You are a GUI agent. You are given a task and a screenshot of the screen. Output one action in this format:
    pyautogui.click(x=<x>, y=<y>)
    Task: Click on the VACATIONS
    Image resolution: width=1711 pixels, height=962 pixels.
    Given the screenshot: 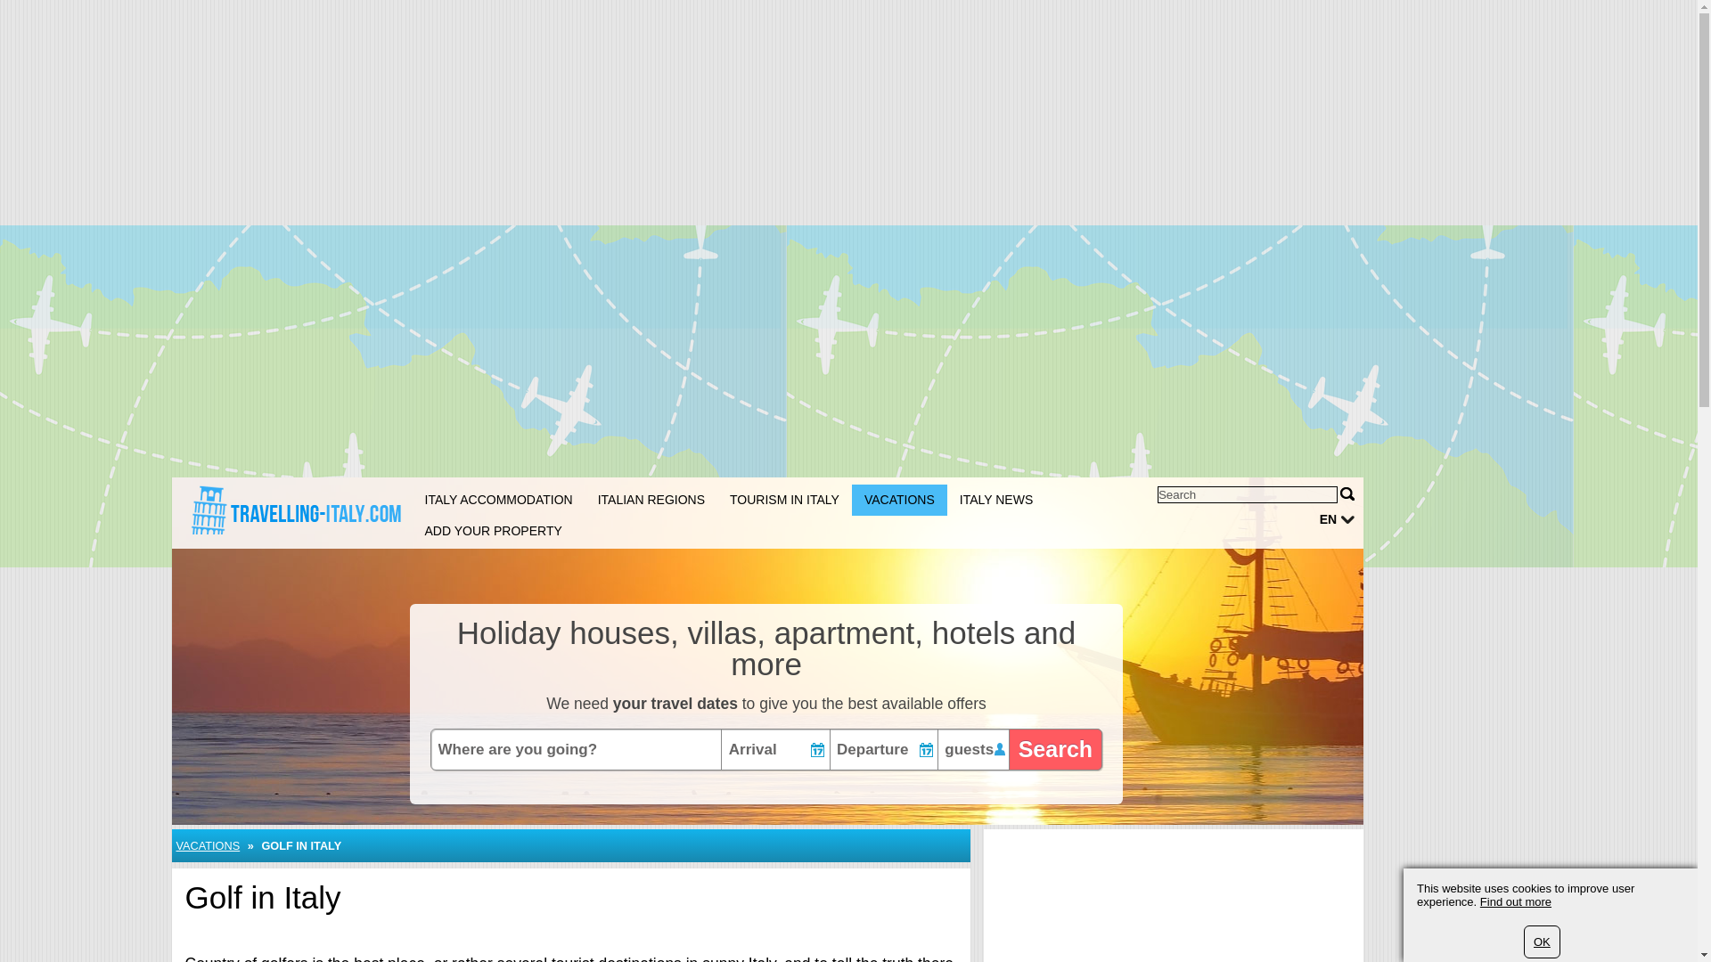 What is the action you would take?
    pyautogui.click(x=900, y=500)
    